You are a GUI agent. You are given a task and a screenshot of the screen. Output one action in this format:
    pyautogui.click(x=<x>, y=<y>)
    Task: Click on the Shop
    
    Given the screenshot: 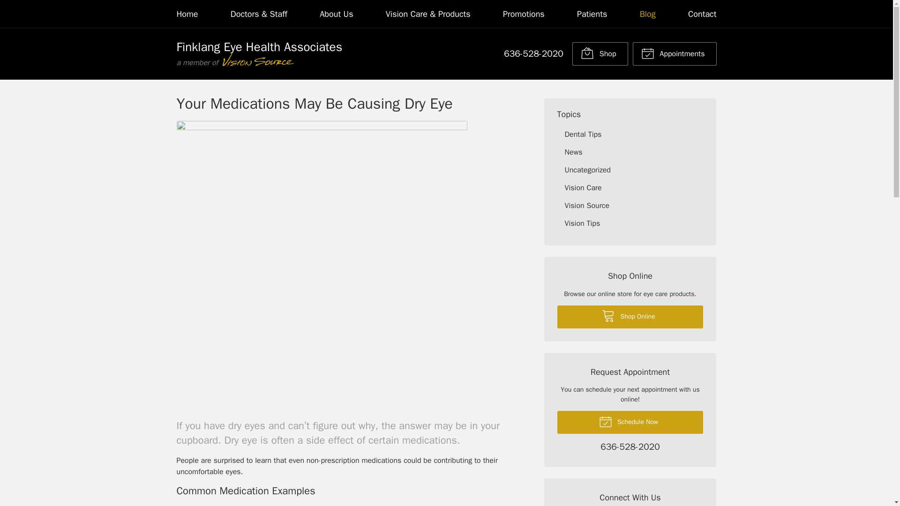 What is the action you would take?
    pyautogui.click(x=600, y=53)
    